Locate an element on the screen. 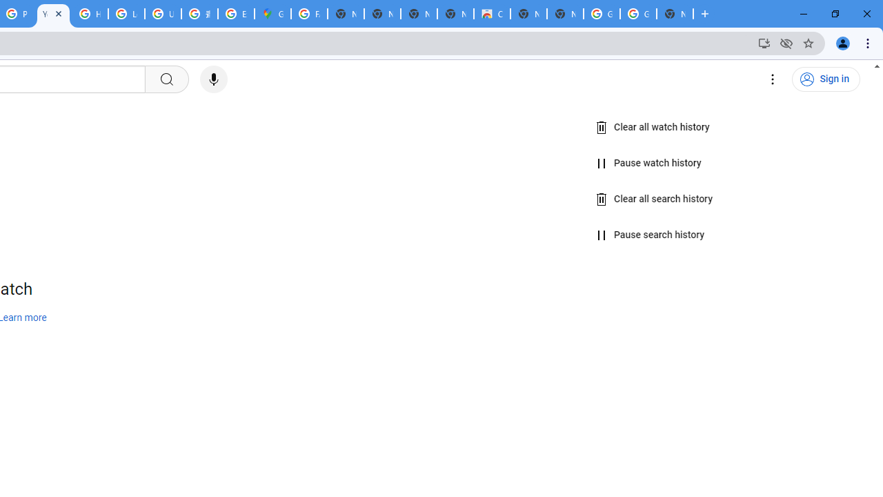 This screenshot has width=883, height=497. Chrome Web Store is located at coordinates (492, 14).